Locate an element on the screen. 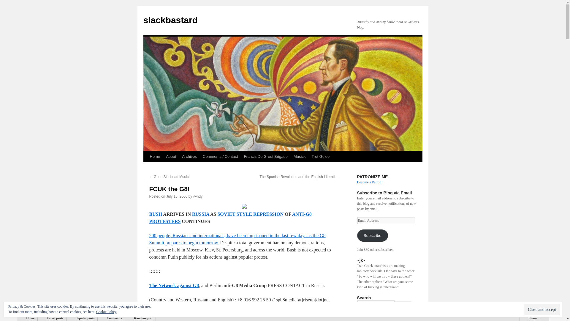  Archives is located at coordinates (189, 156).